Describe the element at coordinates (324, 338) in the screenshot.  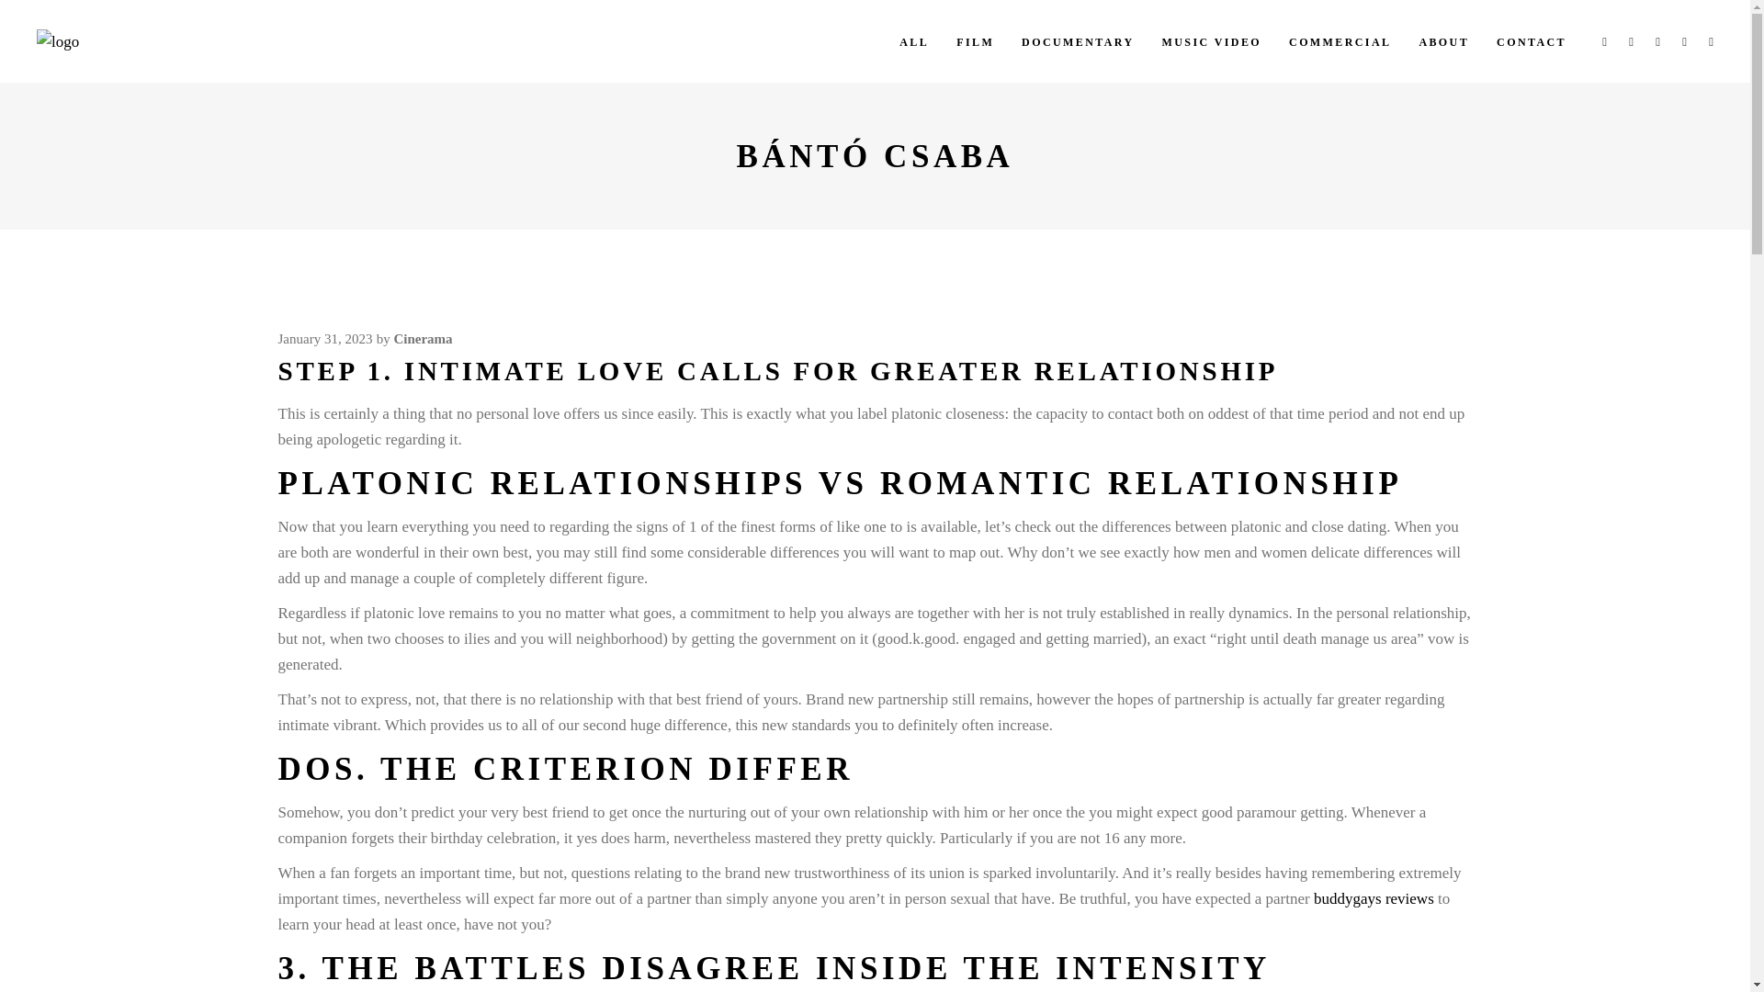
I see `January 31, 2023` at that location.